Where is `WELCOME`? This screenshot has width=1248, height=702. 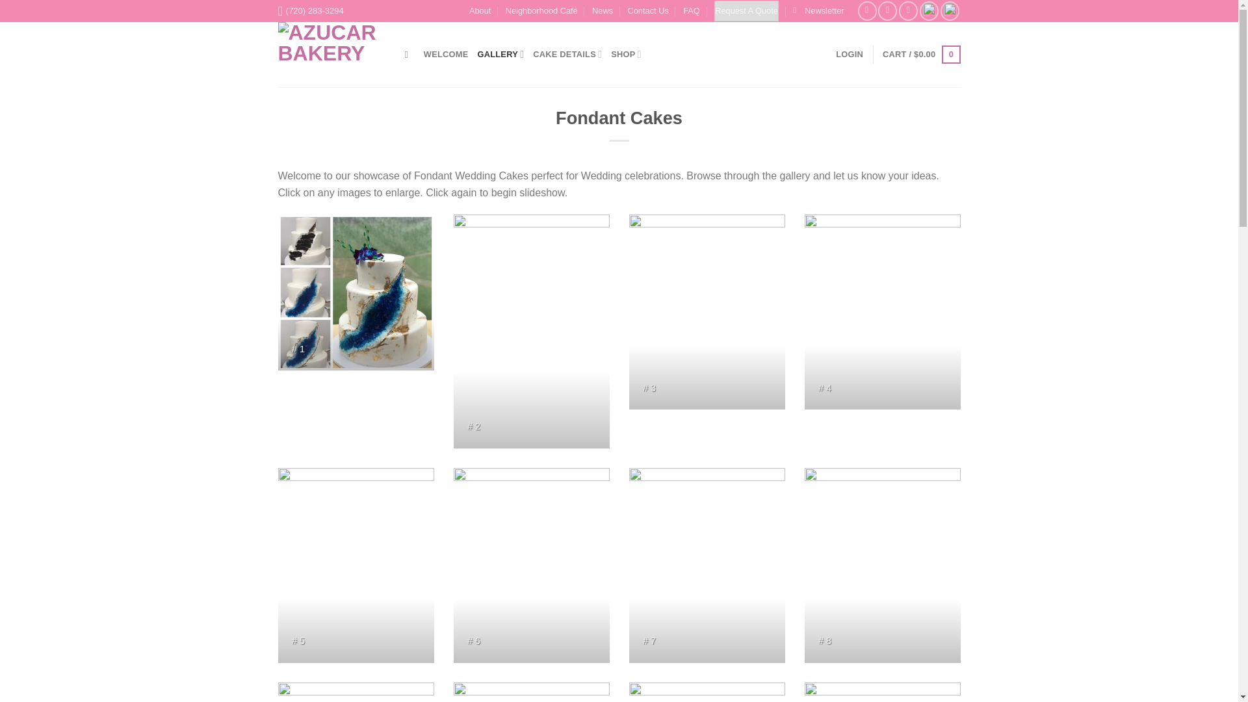 WELCOME is located at coordinates (446, 54).